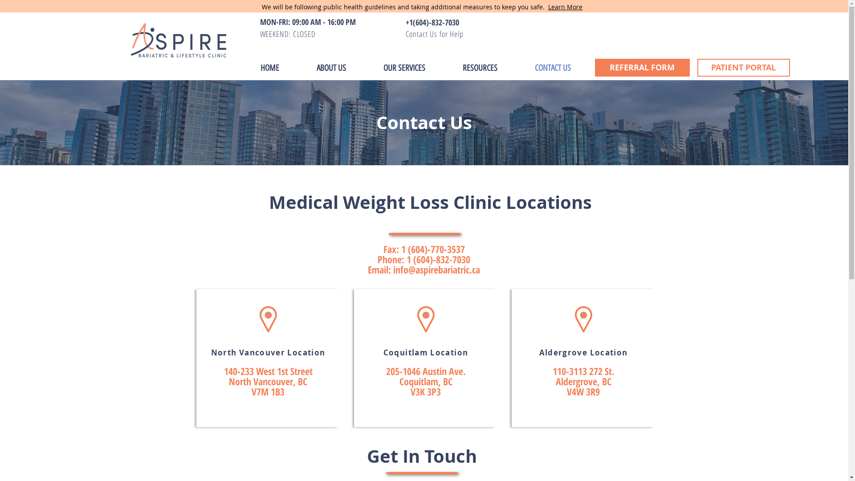  I want to click on ABOUT US, so click(331, 68).